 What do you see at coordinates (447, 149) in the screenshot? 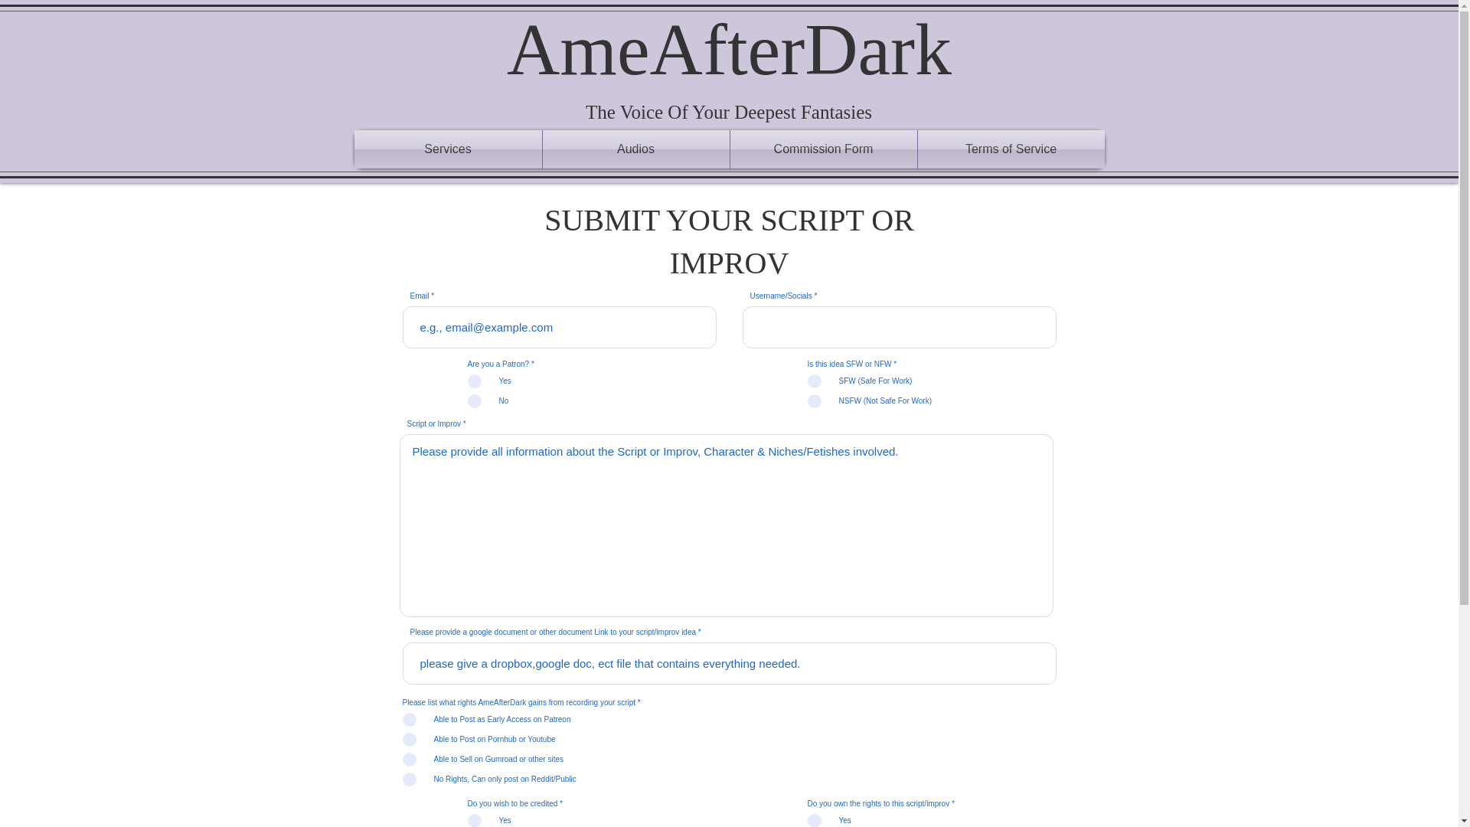
I see `Services` at bounding box center [447, 149].